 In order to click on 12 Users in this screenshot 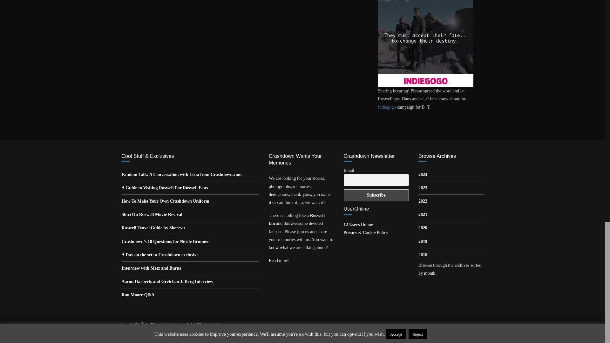, I will do `click(358, 224)`.